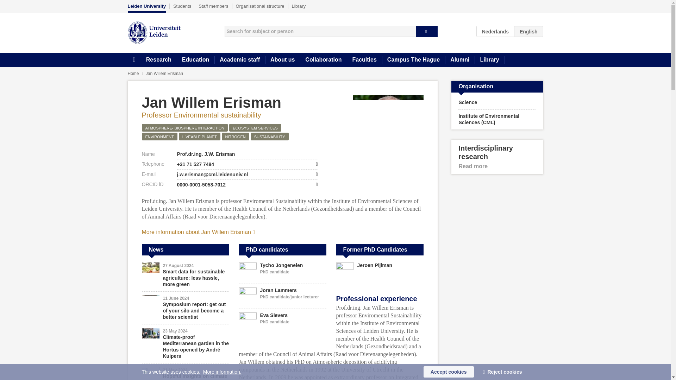 The height and width of the screenshot is (380, 676). What do you see at coordinates (134, 60) in the screenshot?
I see `Home` at bounding box center [134, 60].